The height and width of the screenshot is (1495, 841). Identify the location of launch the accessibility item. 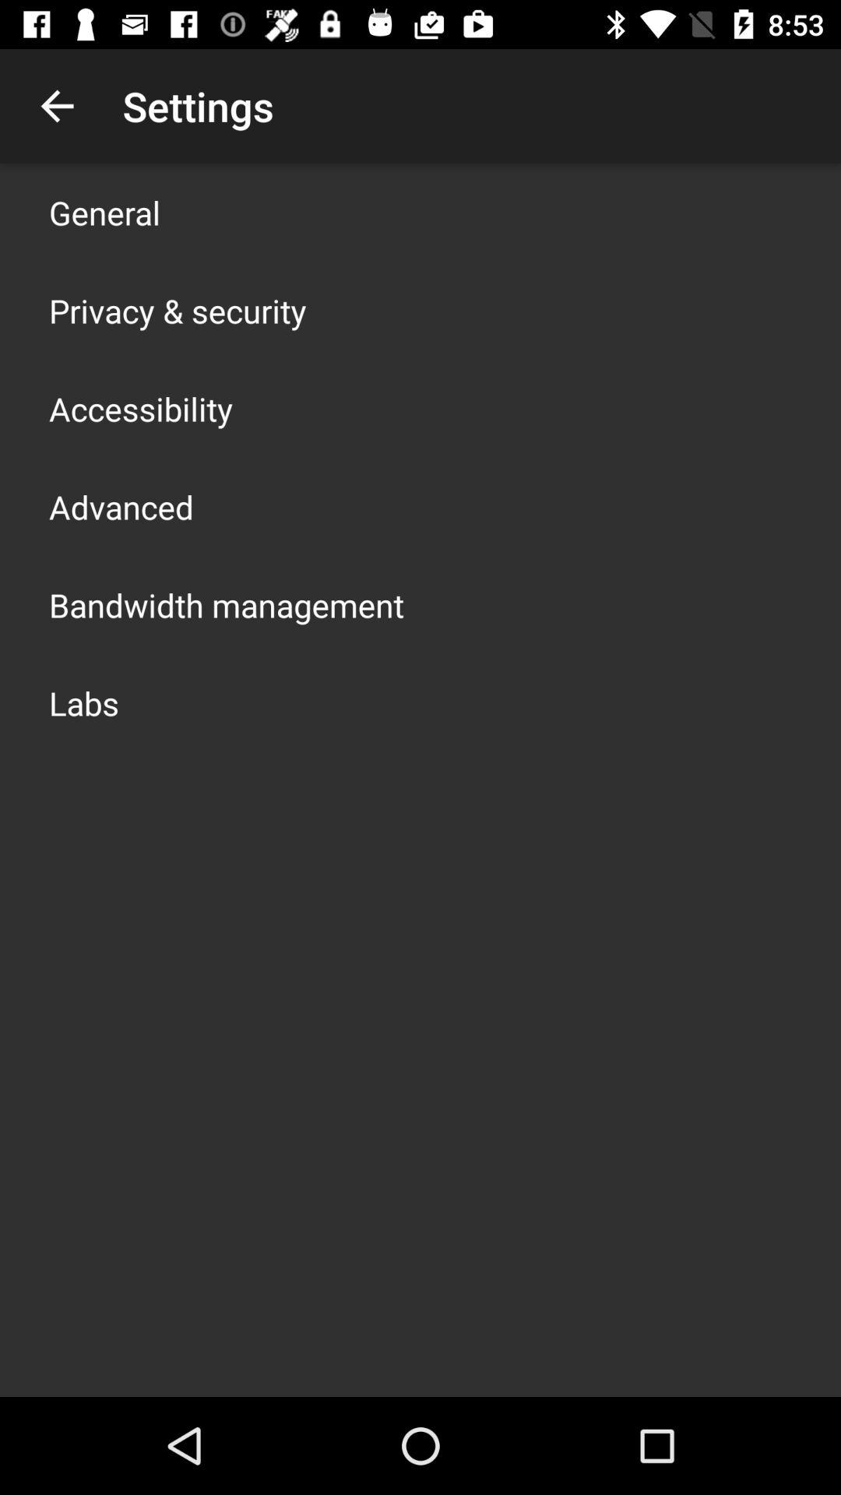
(141, 408).